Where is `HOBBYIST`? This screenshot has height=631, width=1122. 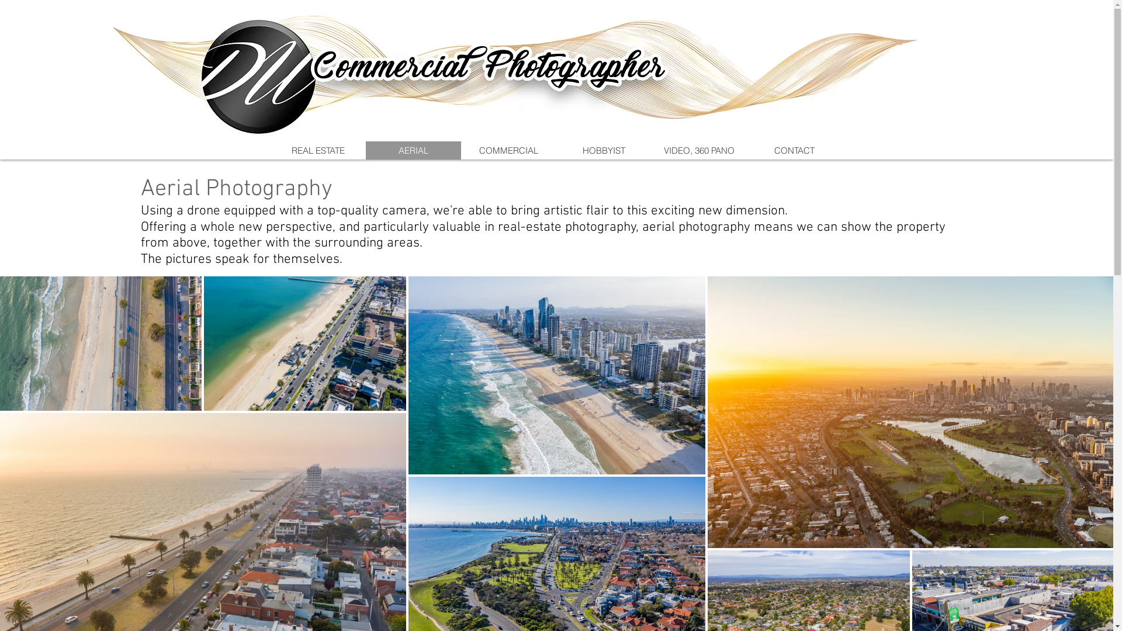 HOBBYIST is located at coordinates (604, 151).